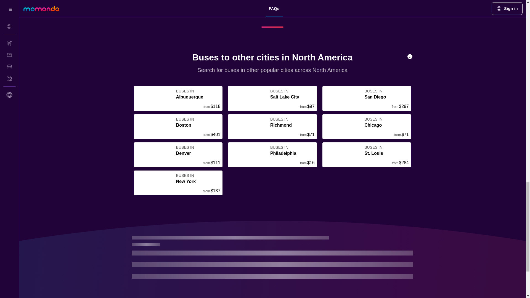  Describe the element at coordinates (215, 3) in the screenshot. I see `Find hotels in Provo` at that location.